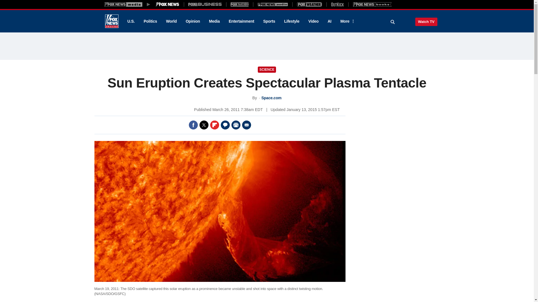  I want to click on Fox Weather, so click(309, 4).